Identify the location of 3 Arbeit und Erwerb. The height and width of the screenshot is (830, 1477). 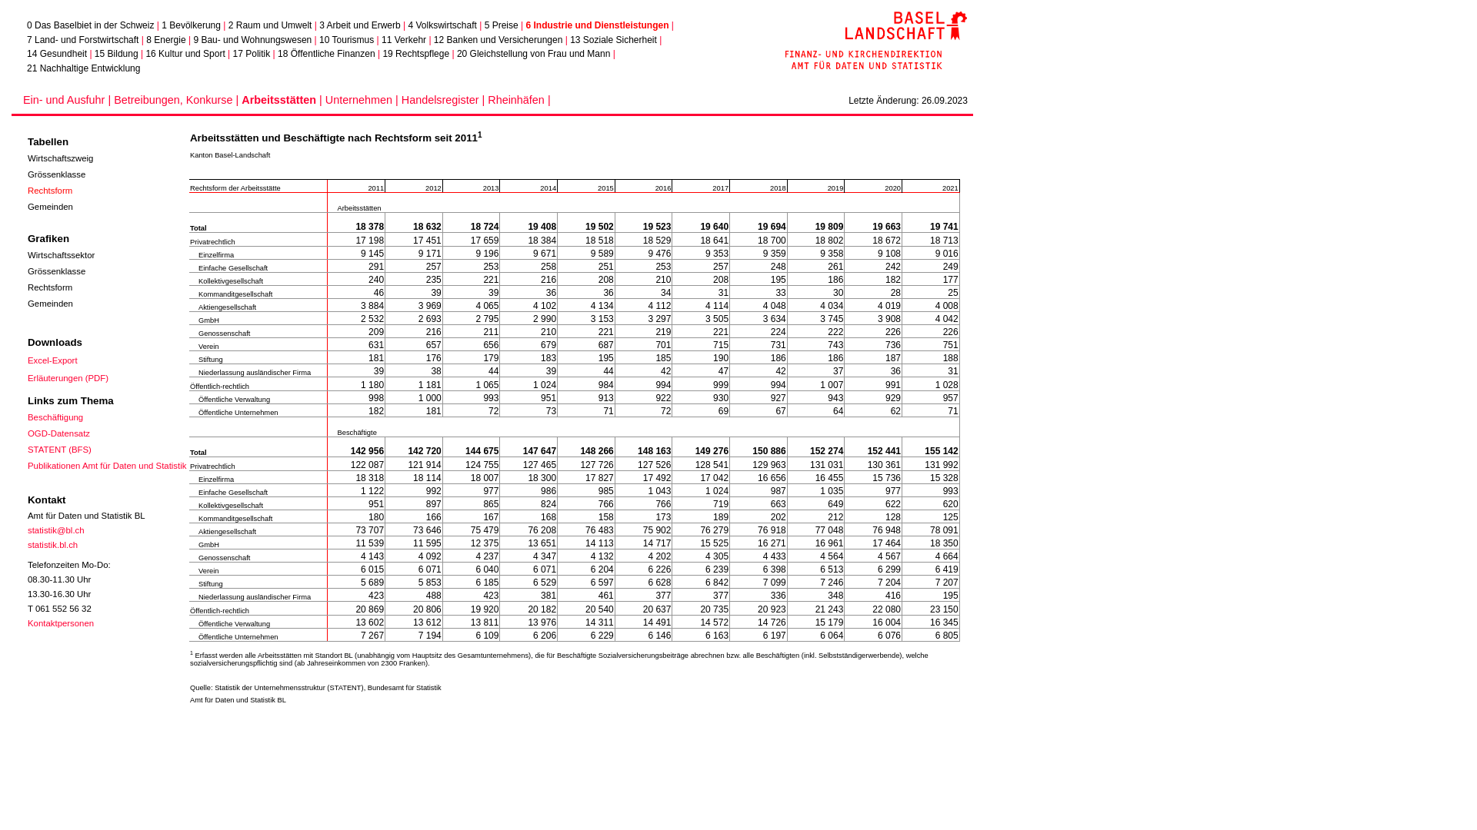
(360, 25).